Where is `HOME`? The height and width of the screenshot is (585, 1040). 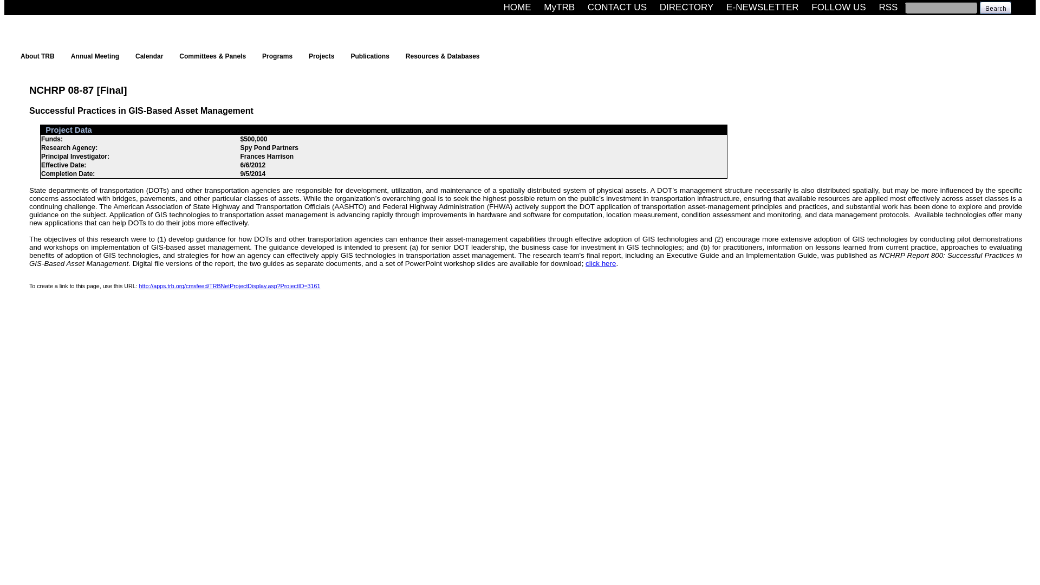
HOME is located at coordinates (517, 7).